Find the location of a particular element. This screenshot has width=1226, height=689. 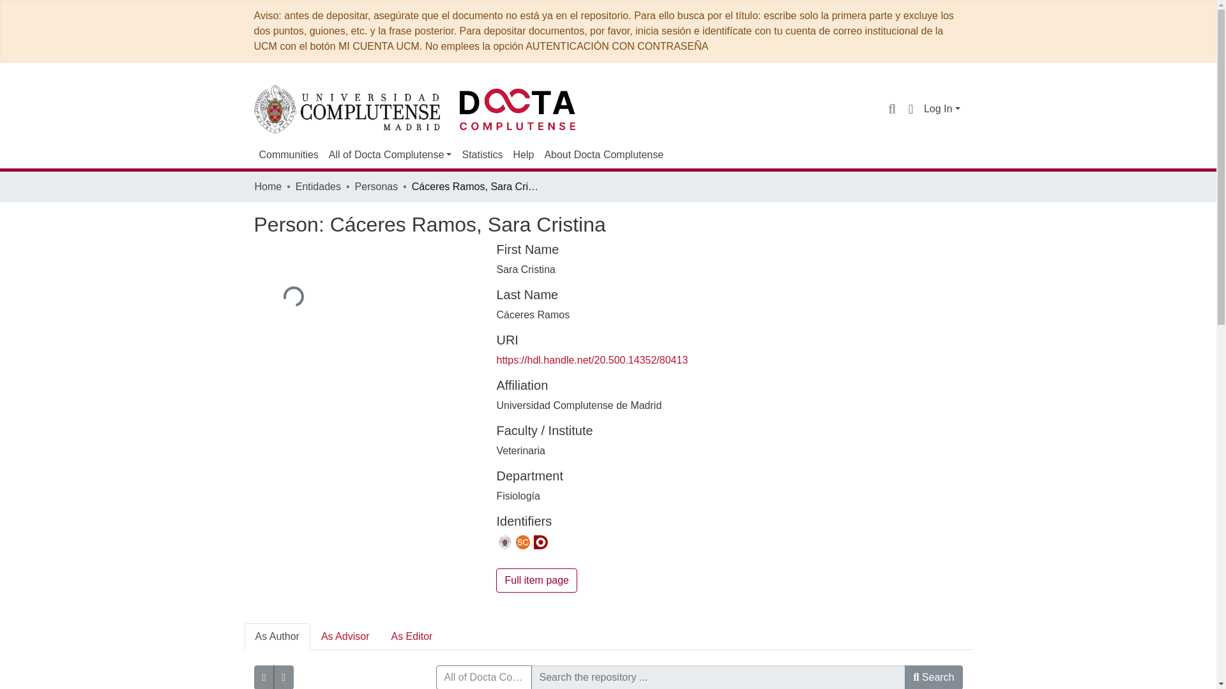

Search is located at coordinates (891, 108).